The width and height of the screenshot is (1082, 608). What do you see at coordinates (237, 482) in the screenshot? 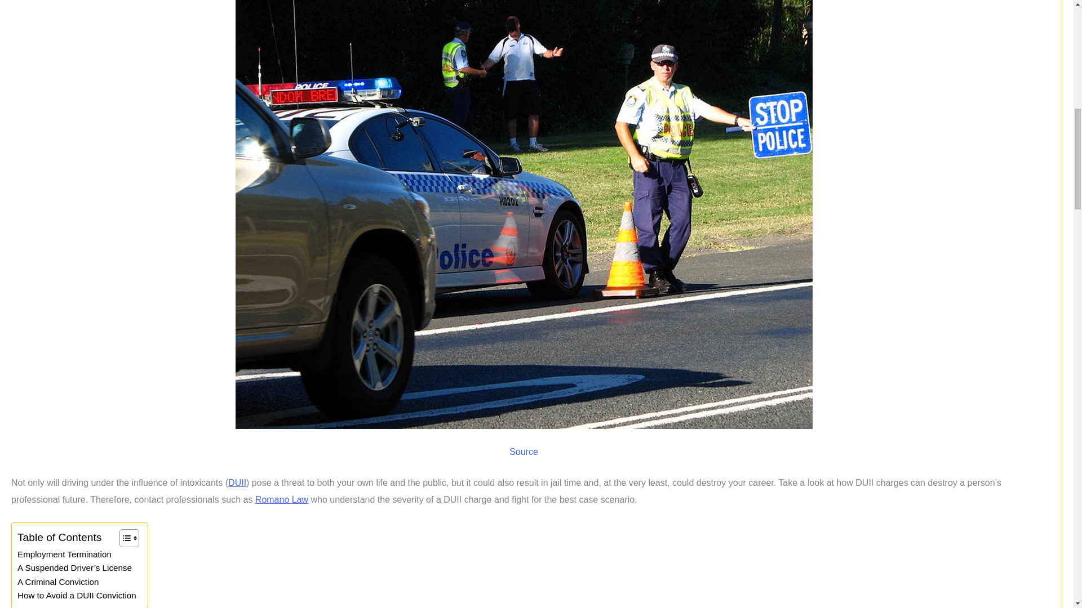
I see `DUII` at bounding box center [237, 482].